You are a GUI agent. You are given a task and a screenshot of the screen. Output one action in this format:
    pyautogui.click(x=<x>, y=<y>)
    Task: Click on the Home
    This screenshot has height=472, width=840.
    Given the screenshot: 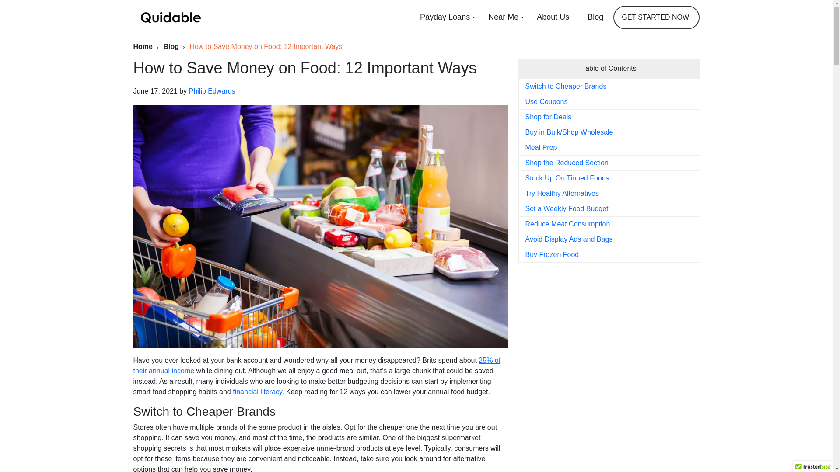 What is the action you would take?
    pyautogui.click(x=142, y=49)
    